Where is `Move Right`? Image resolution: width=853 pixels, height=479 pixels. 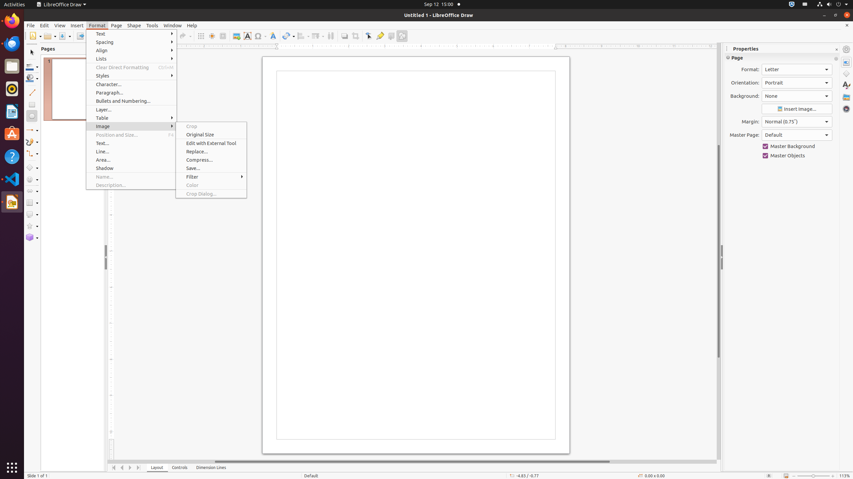
Move Right is located at coordinates (131, 468).